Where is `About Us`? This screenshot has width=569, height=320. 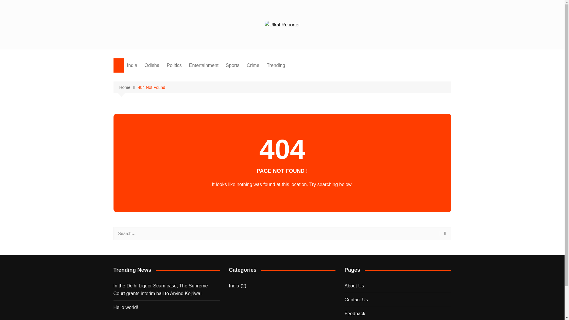
About Us is located at coordinates (354, 286).